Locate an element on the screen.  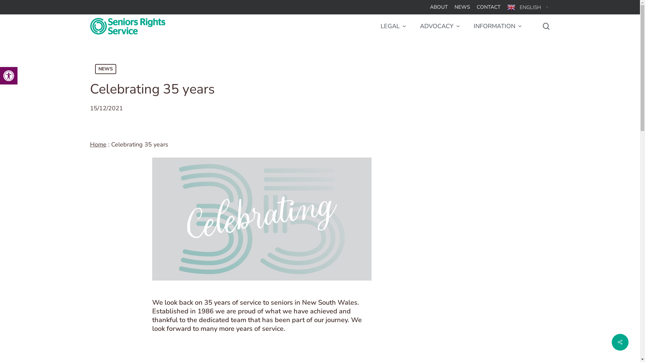
Open toolbar
Accessibility Tools is located at coordinates (9, 76).